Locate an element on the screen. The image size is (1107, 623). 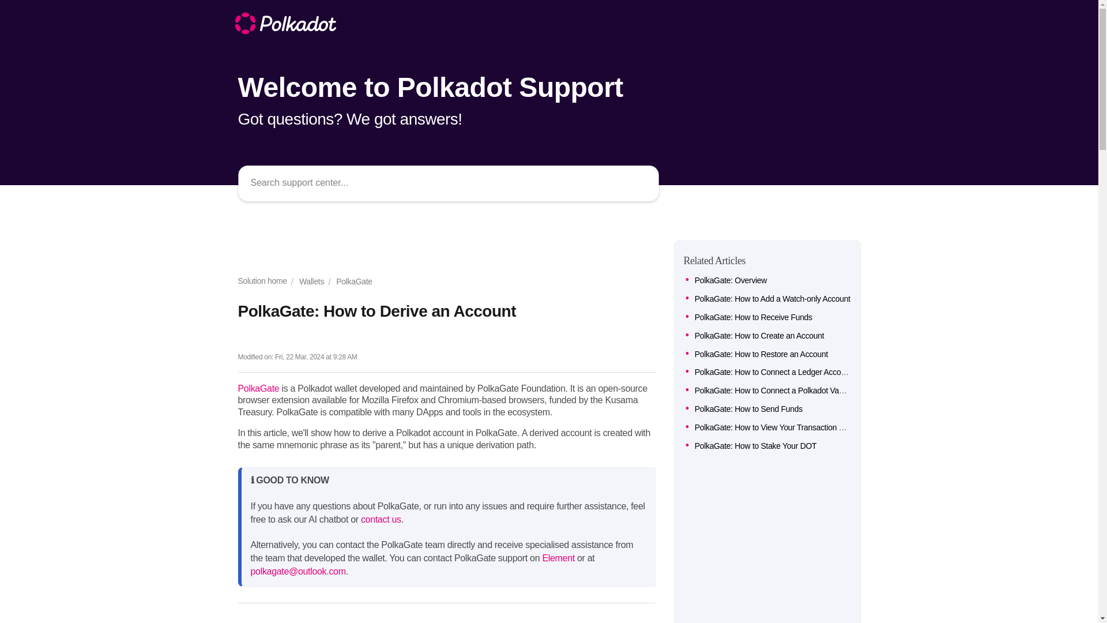
PolkaGate is located at coordinates (349, 282).